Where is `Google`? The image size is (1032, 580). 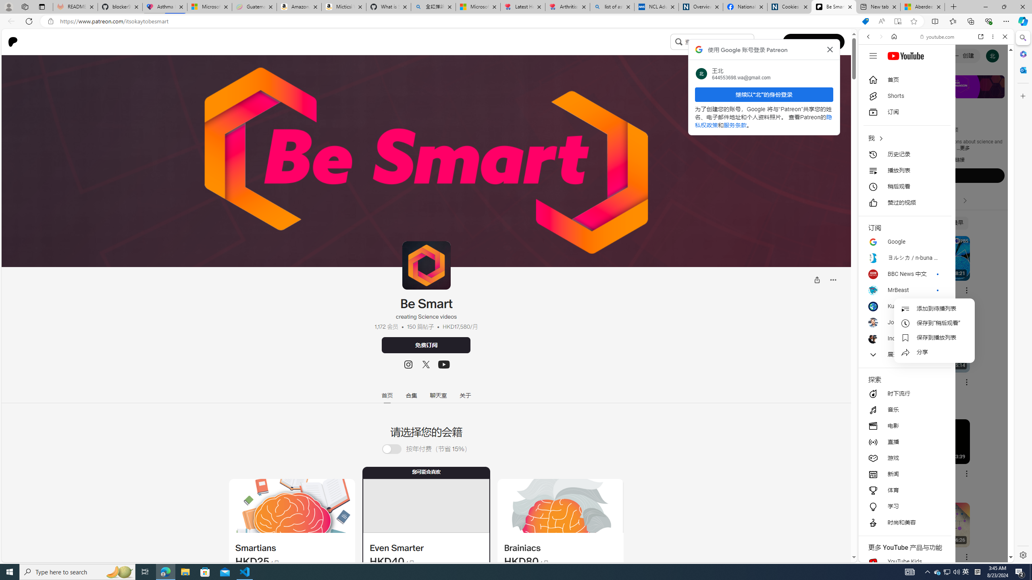
Google is located at coordinates (904, 242).